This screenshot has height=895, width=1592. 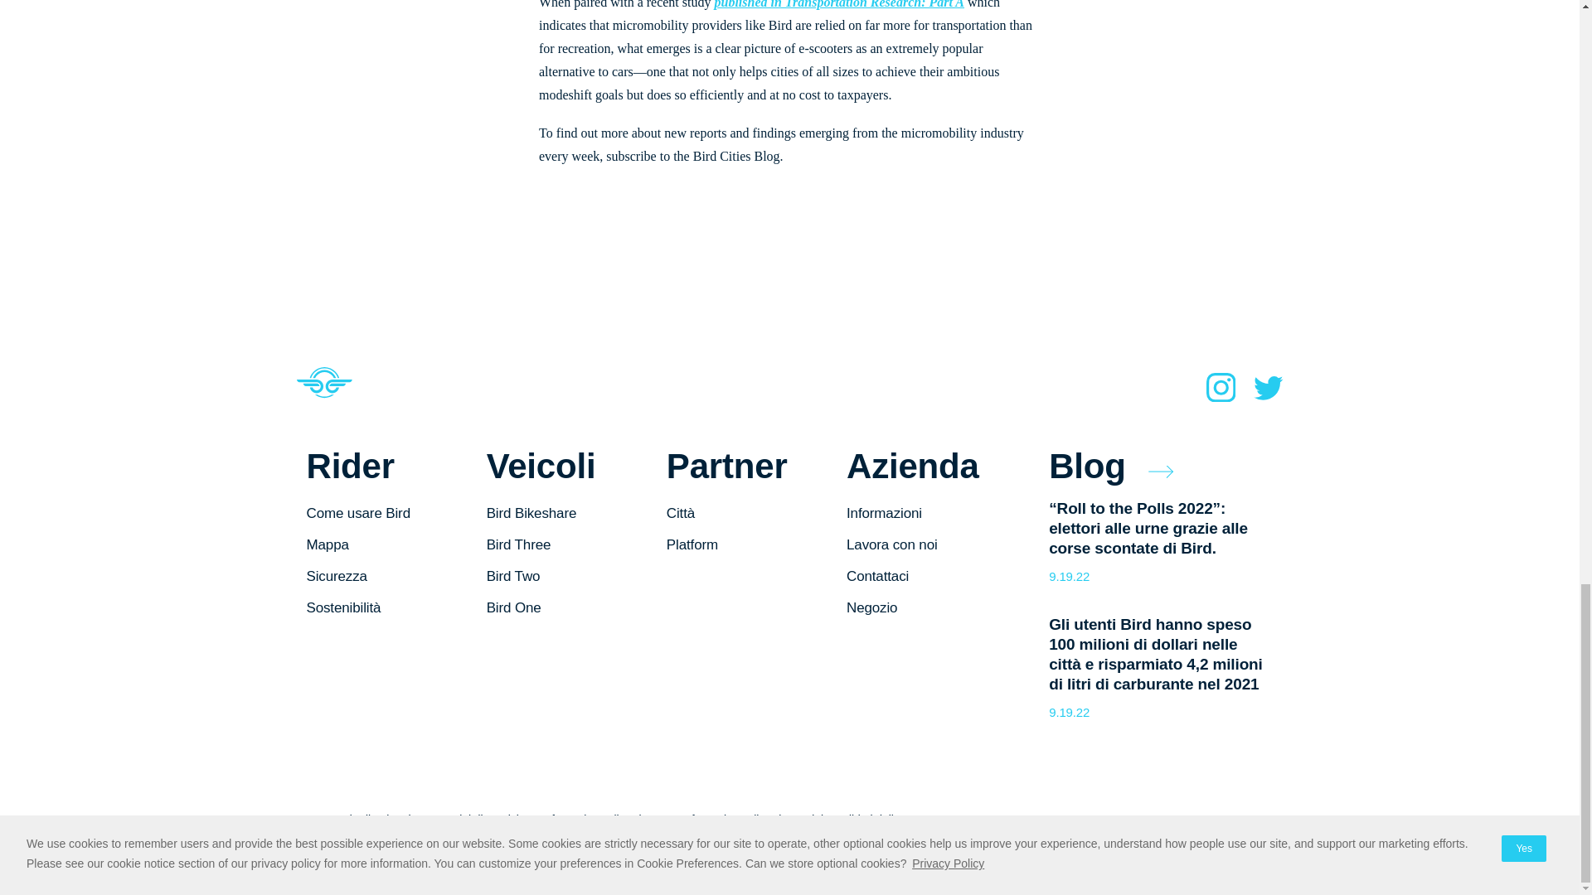 What do you see at coordinates (519, 545) in the screenshot?
I see `Bird Three` at bounding box center [519, 545].